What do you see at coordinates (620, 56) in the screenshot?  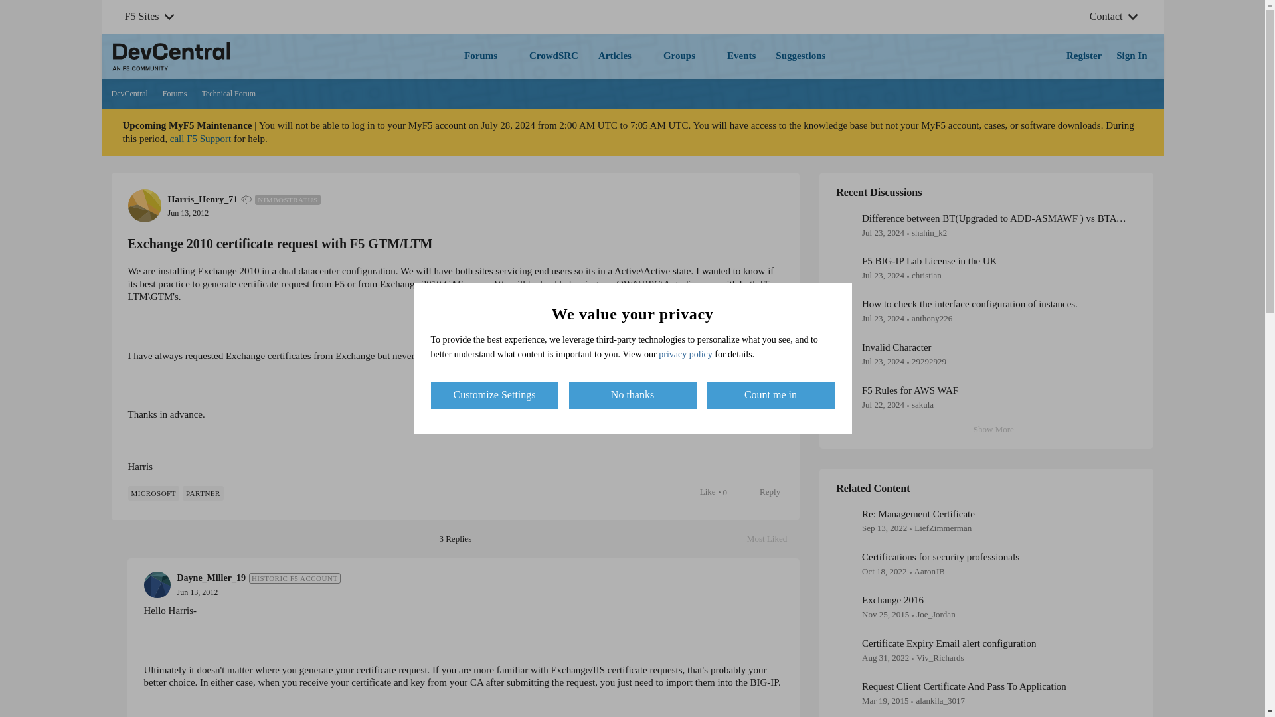 I see `October 17, 2022 at 10:26 PM` at bounding box center [620, 56].